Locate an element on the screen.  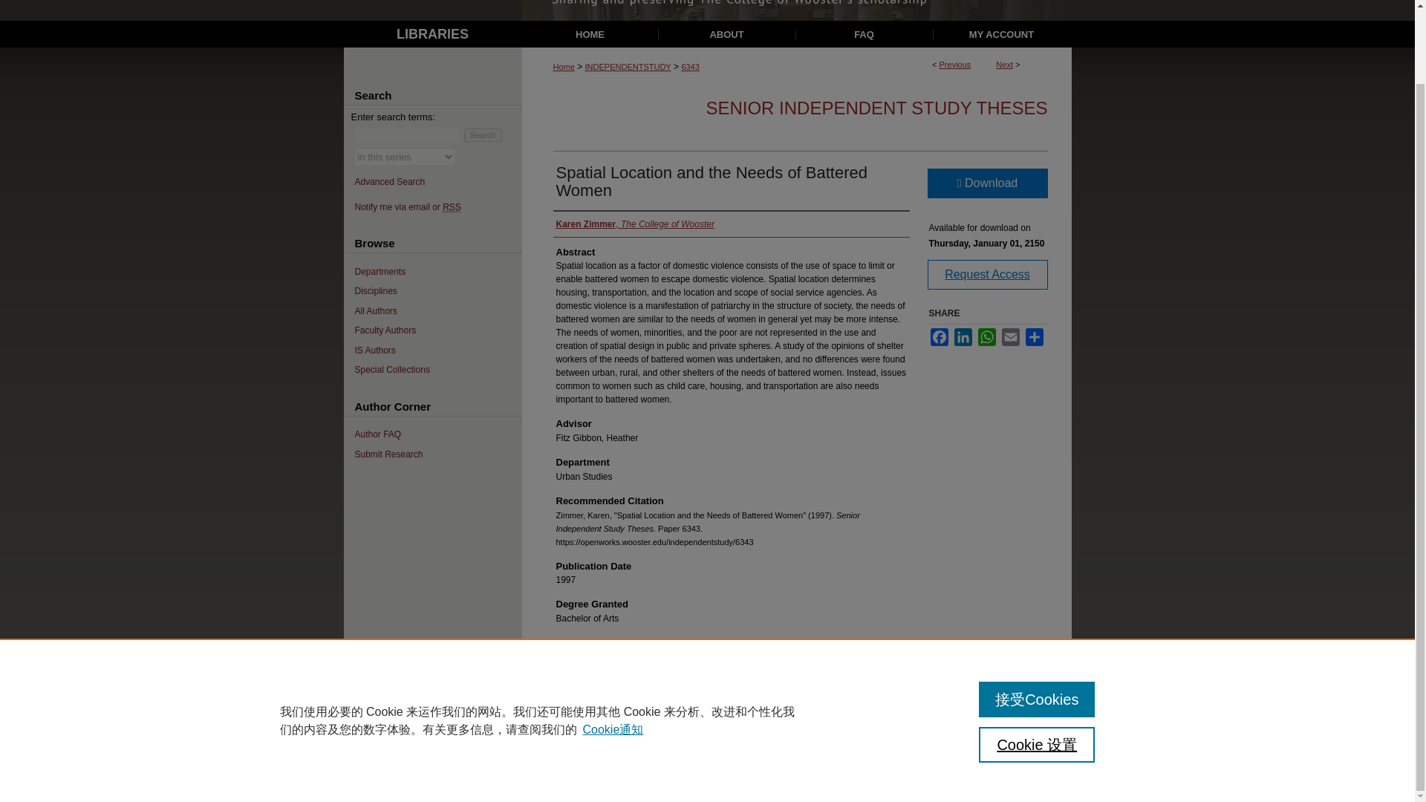
College of Wooster Libraries is located at coordinates (432, 34).